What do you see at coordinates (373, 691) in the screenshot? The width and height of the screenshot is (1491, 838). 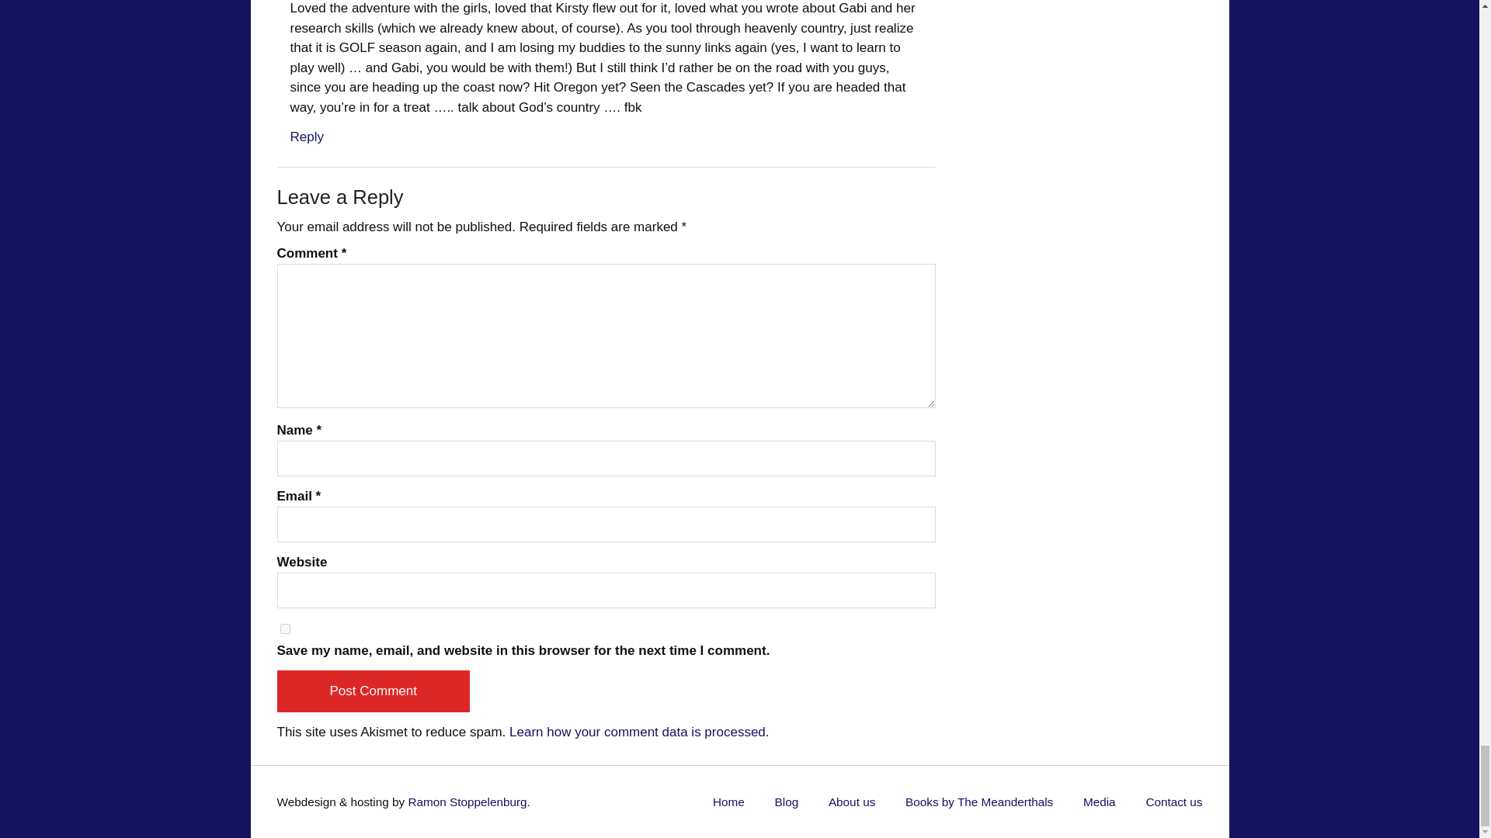 I see `Post Comment` at bounding box center [373, 691].